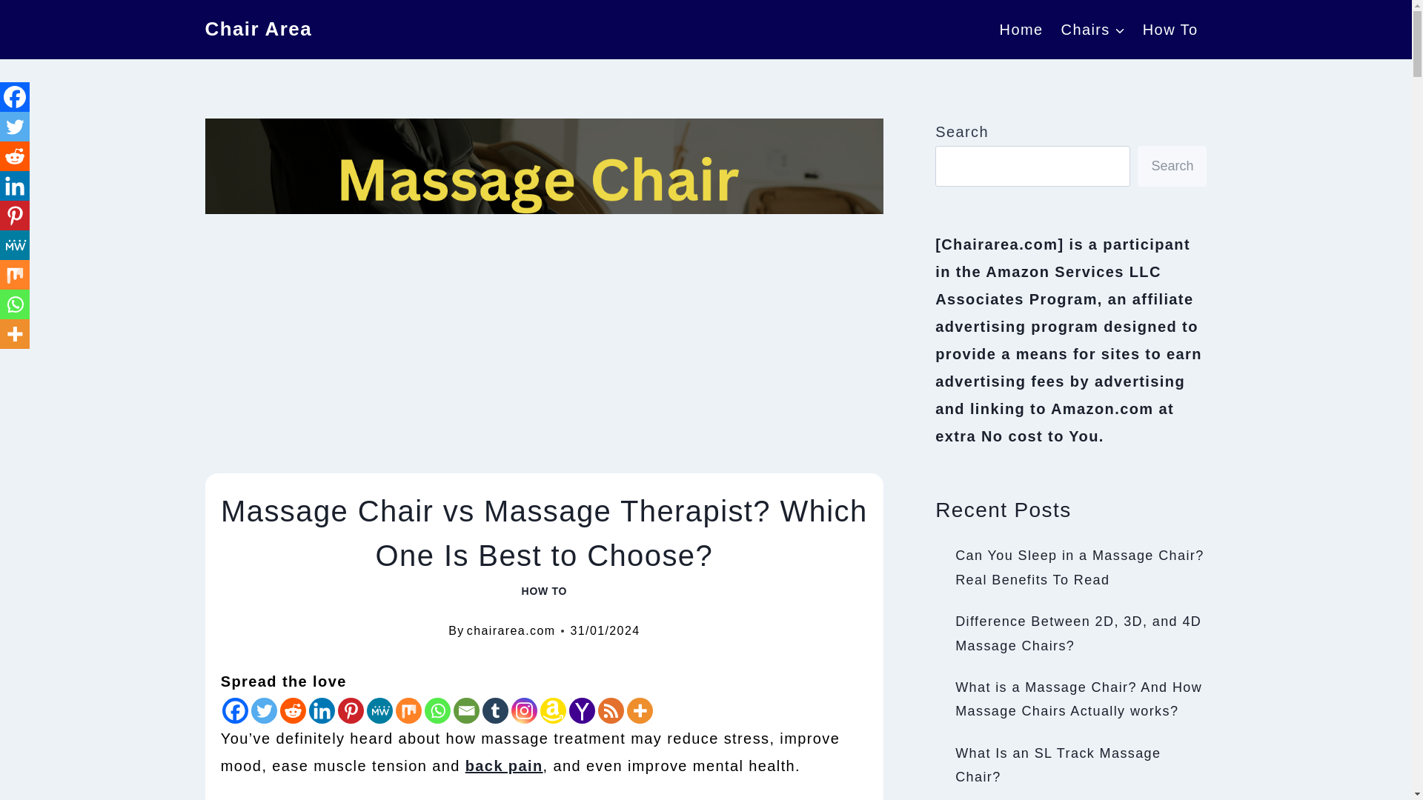 The image size is (1423, 800). Describe the element at coordinates (1093, 30) in the screenshot. I see `Chairs` at that location.